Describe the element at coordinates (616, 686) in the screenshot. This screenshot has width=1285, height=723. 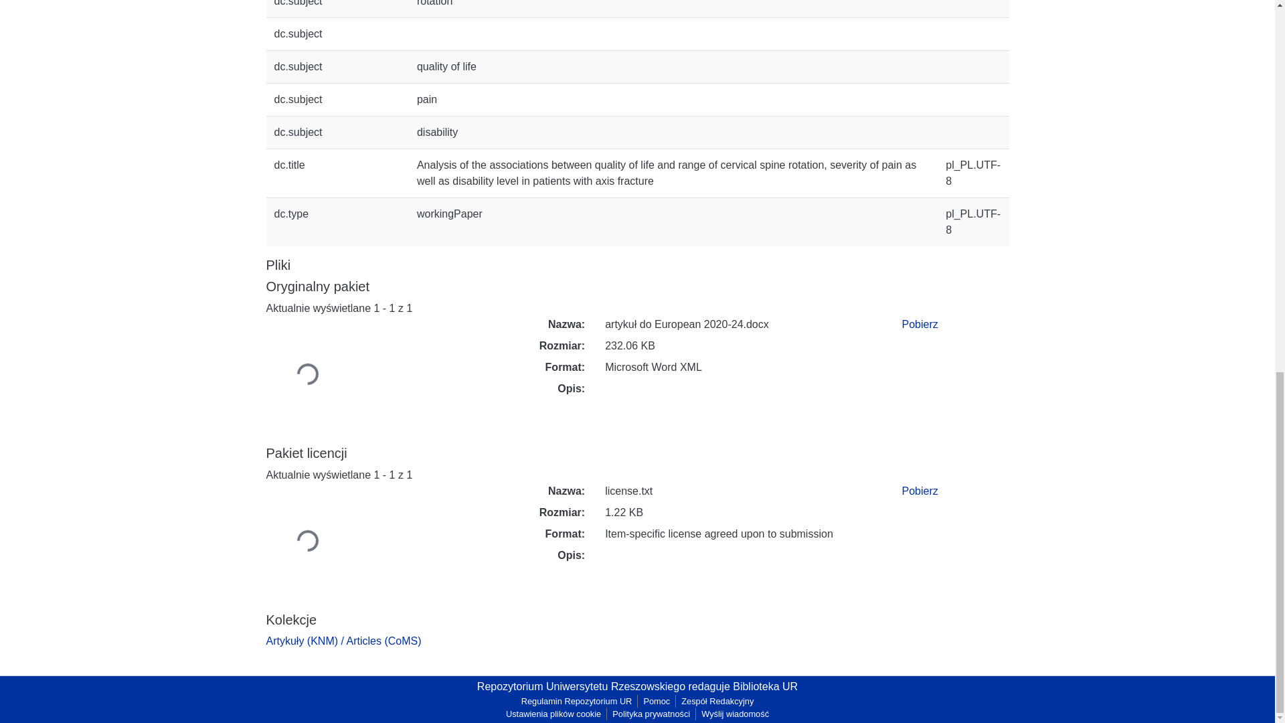
I see `Uniwersytetu Rzeszowskiego` at that location.